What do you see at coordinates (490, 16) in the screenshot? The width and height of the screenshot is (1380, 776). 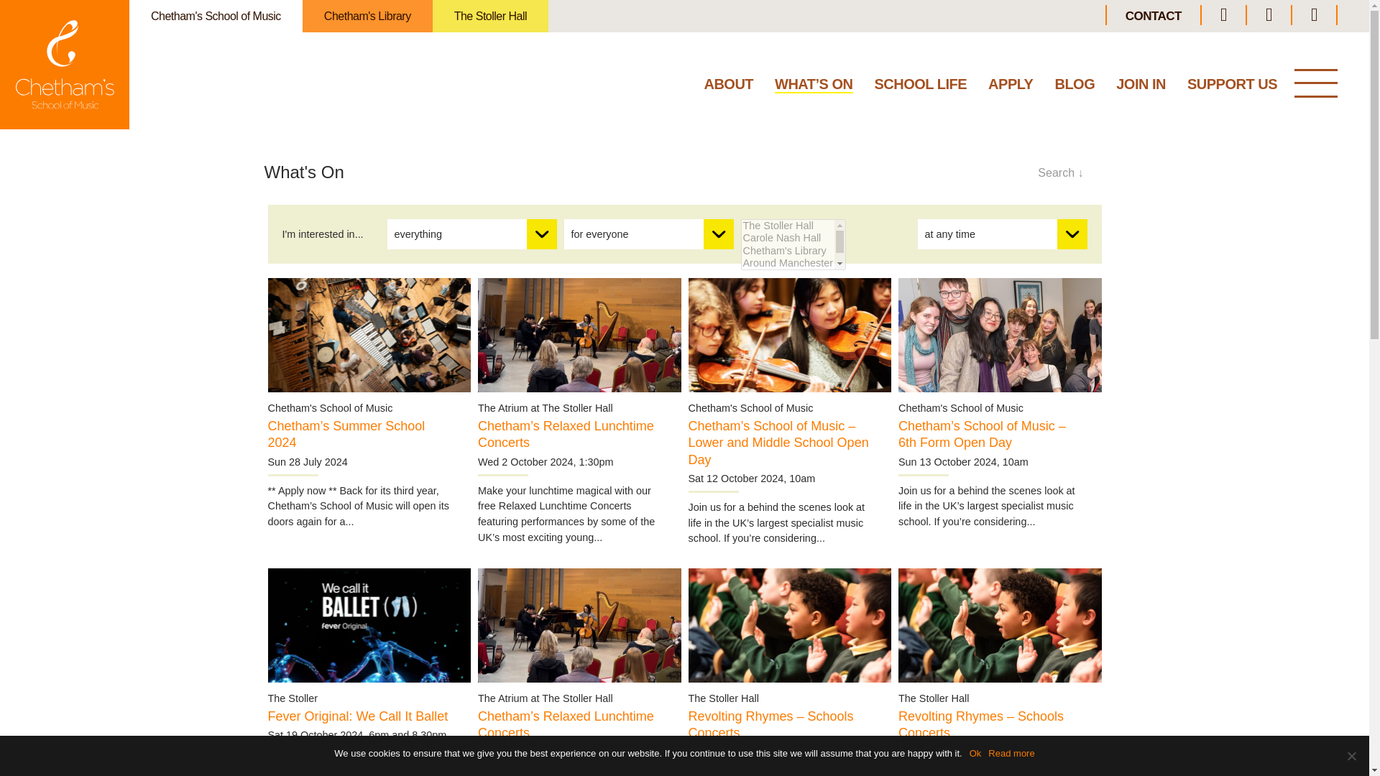 I see `The Stoller Hall` at bounding box center [490, 16].